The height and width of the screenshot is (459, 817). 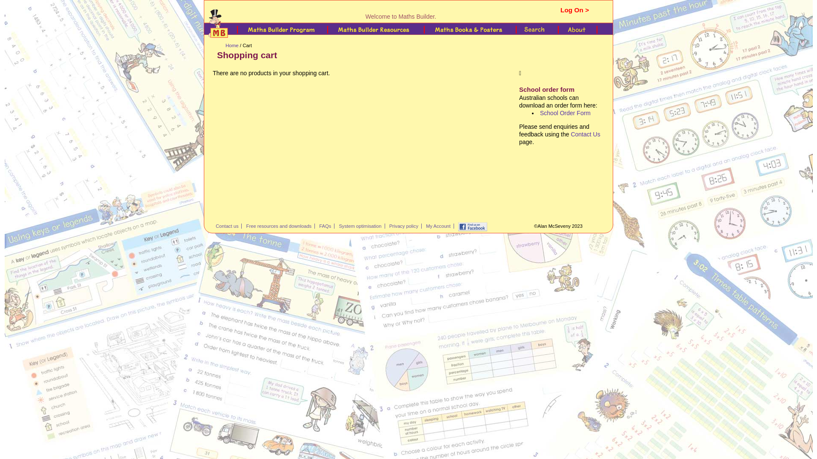 What do you see at coordinates (406, 226) in the screenshot?
I see `Privacy policy` at bounding box center [406, 226].